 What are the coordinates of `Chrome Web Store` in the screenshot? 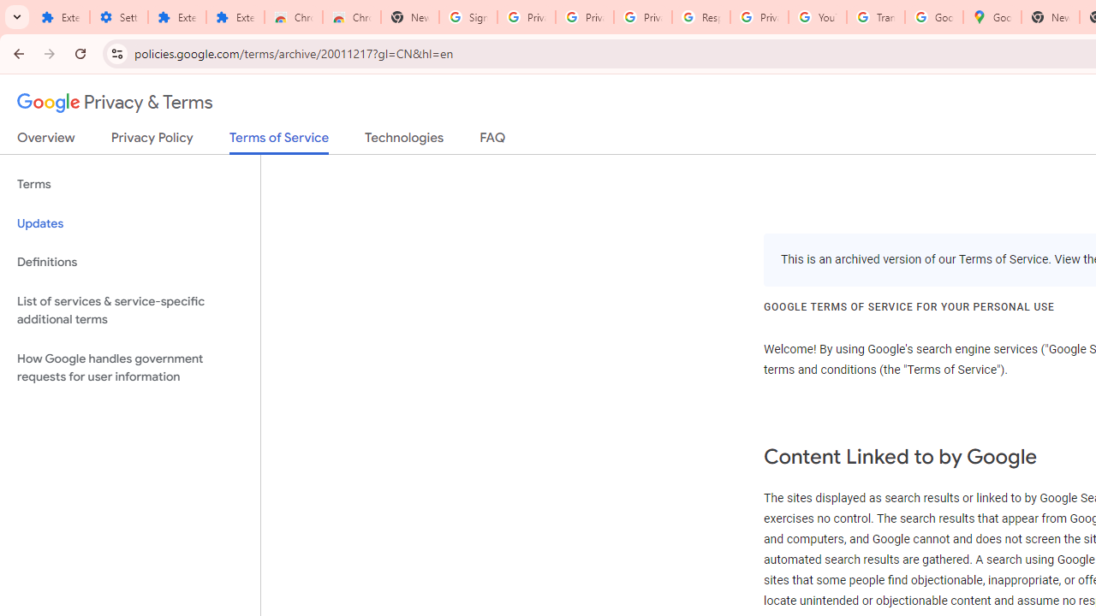 It's located at (293, 17).